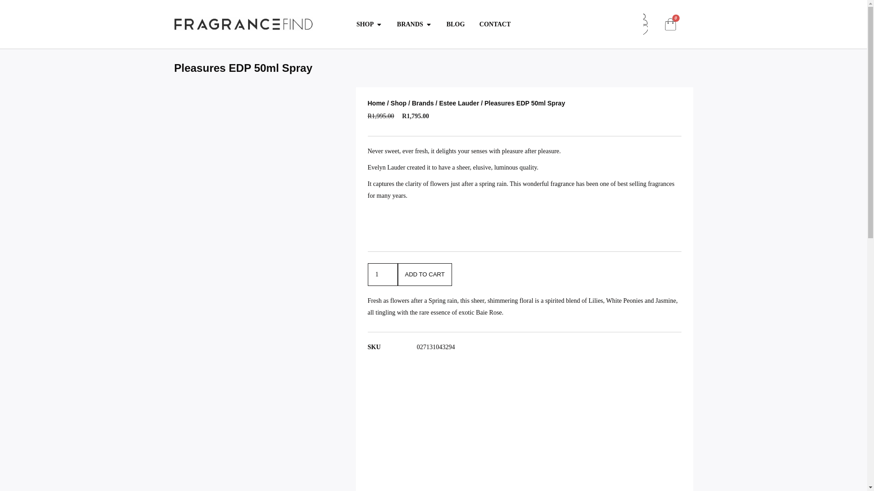 The height and width of the screenshot is (491, 874). I want to click on BLOG, so click(456, 24).